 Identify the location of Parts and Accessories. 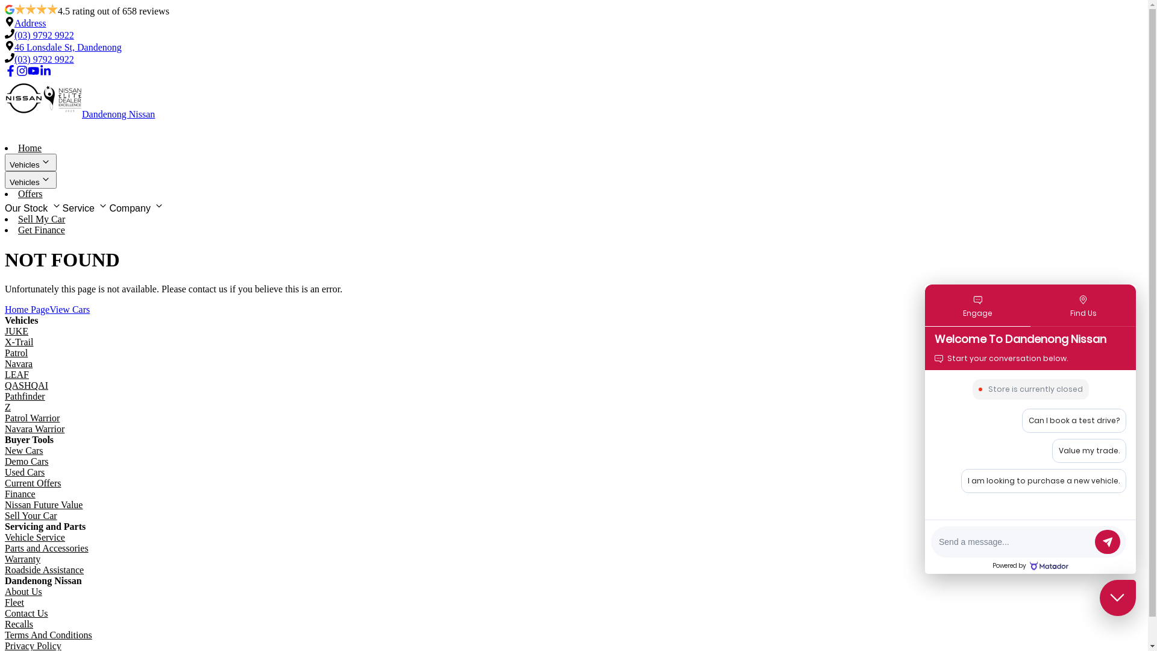
(47, 549).